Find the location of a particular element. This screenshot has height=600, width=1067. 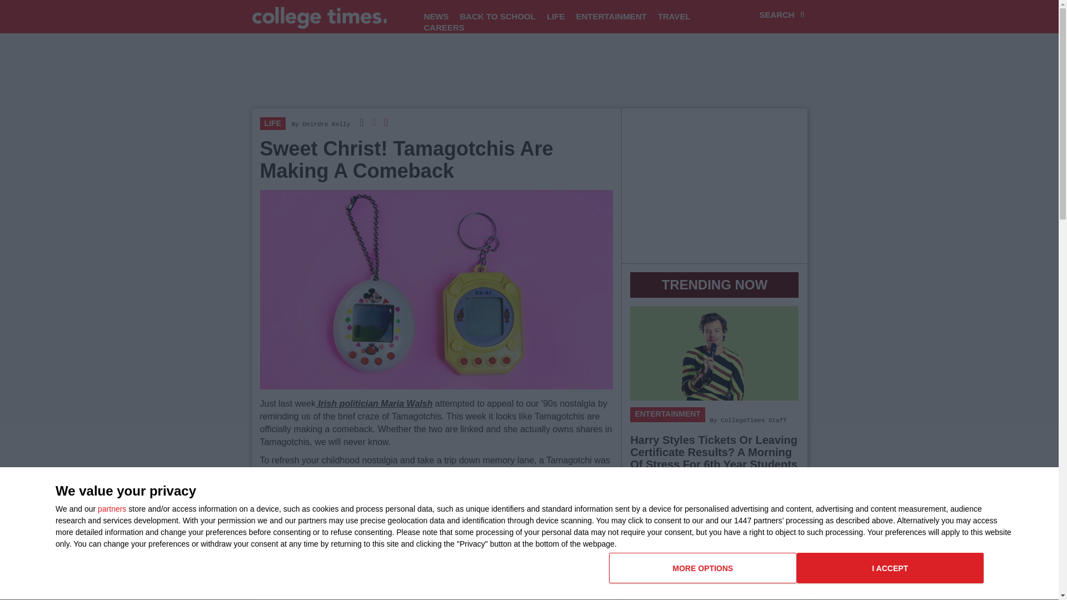

ENTERTAINMENT is located at coordinates (611, 17).